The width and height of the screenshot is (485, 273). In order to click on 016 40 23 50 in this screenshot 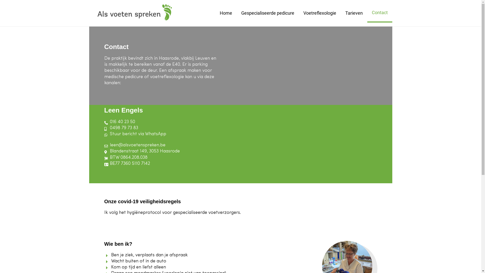, I will do `click(120, 122)`.